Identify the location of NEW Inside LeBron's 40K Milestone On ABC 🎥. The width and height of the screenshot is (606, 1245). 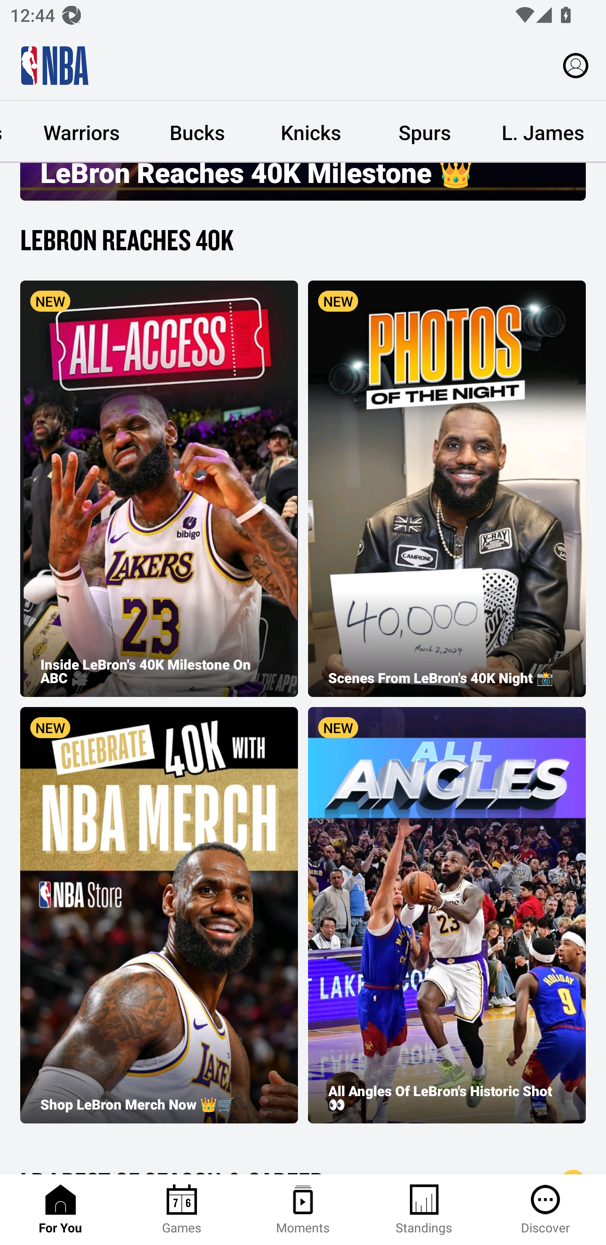
(159, 489).